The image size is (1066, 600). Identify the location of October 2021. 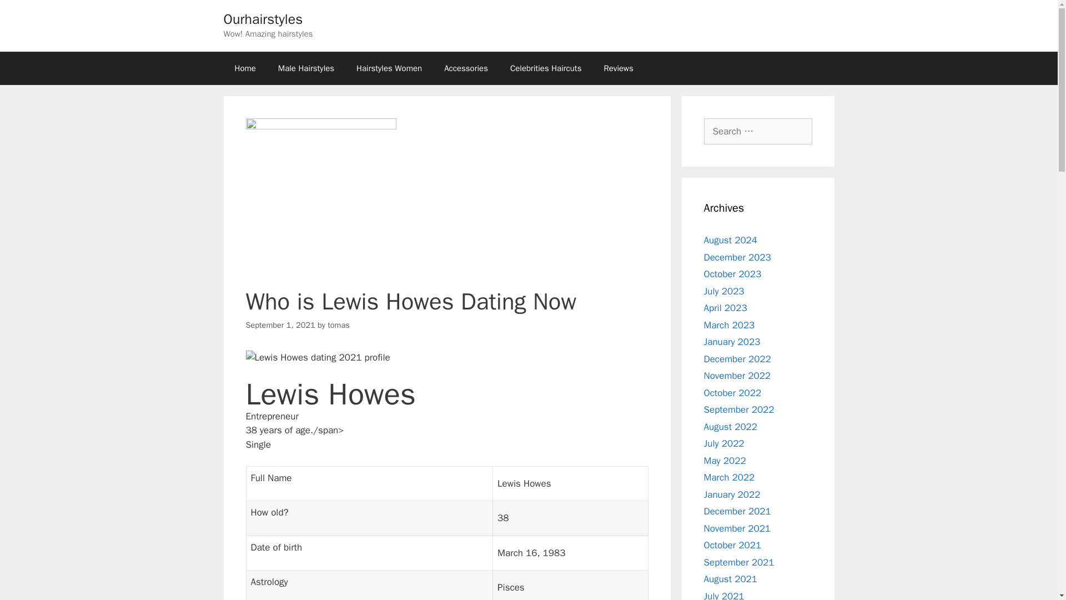
(733, 545).